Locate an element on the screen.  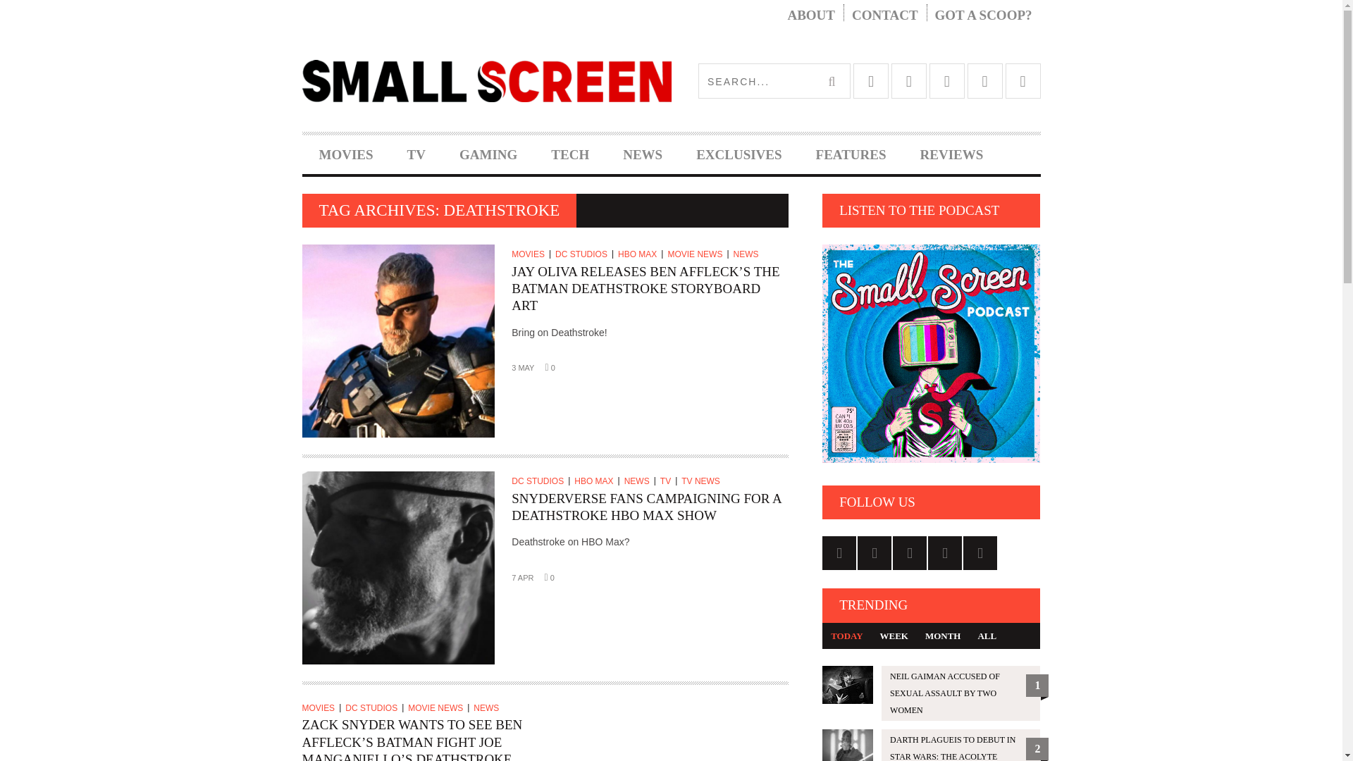
View all posts in HBO MAX is located at coordinates (640, 254).